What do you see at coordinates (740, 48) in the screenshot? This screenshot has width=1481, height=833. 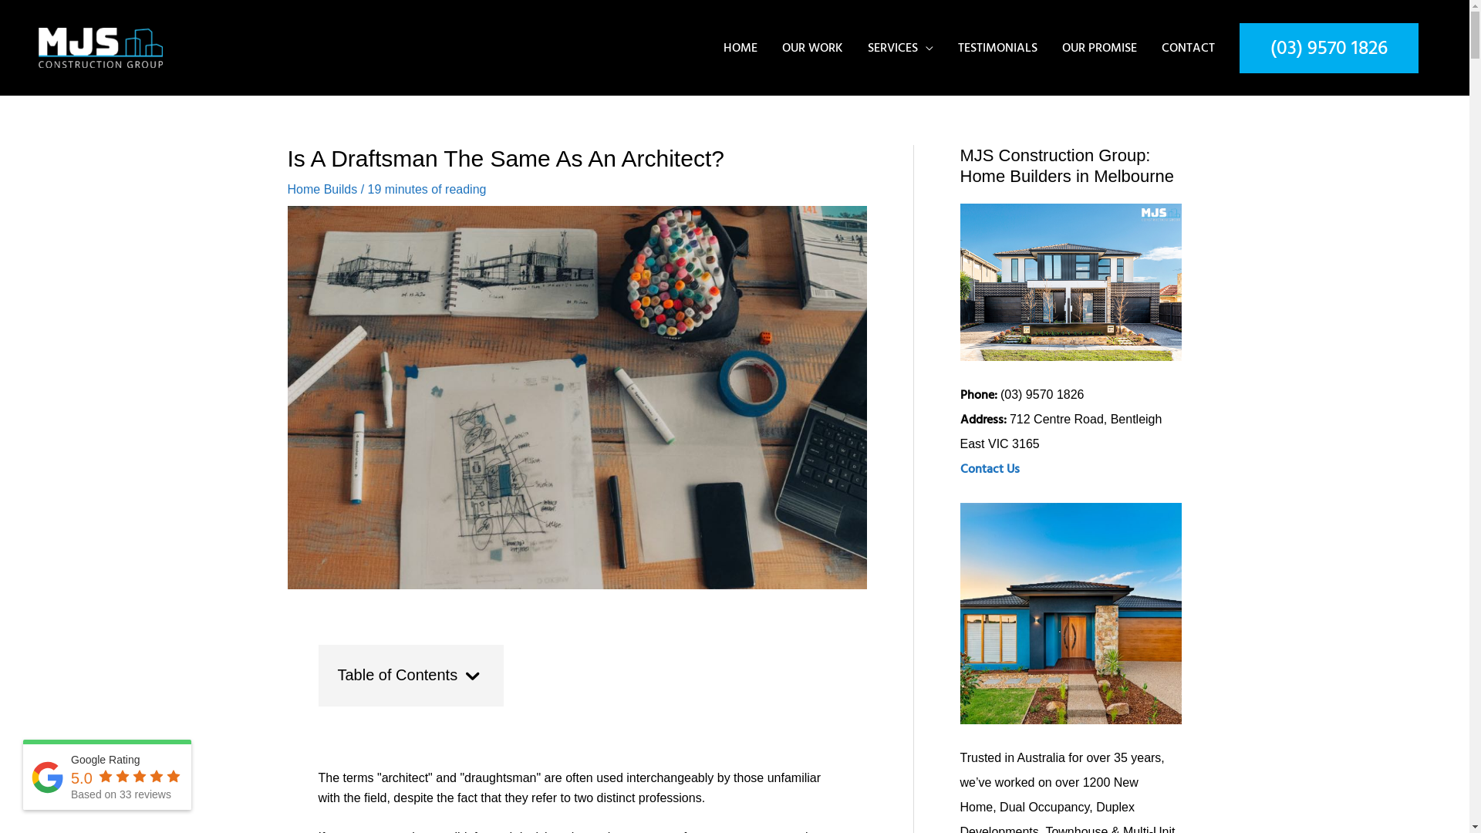 I see `HOME` at bounding box center [740, 48].